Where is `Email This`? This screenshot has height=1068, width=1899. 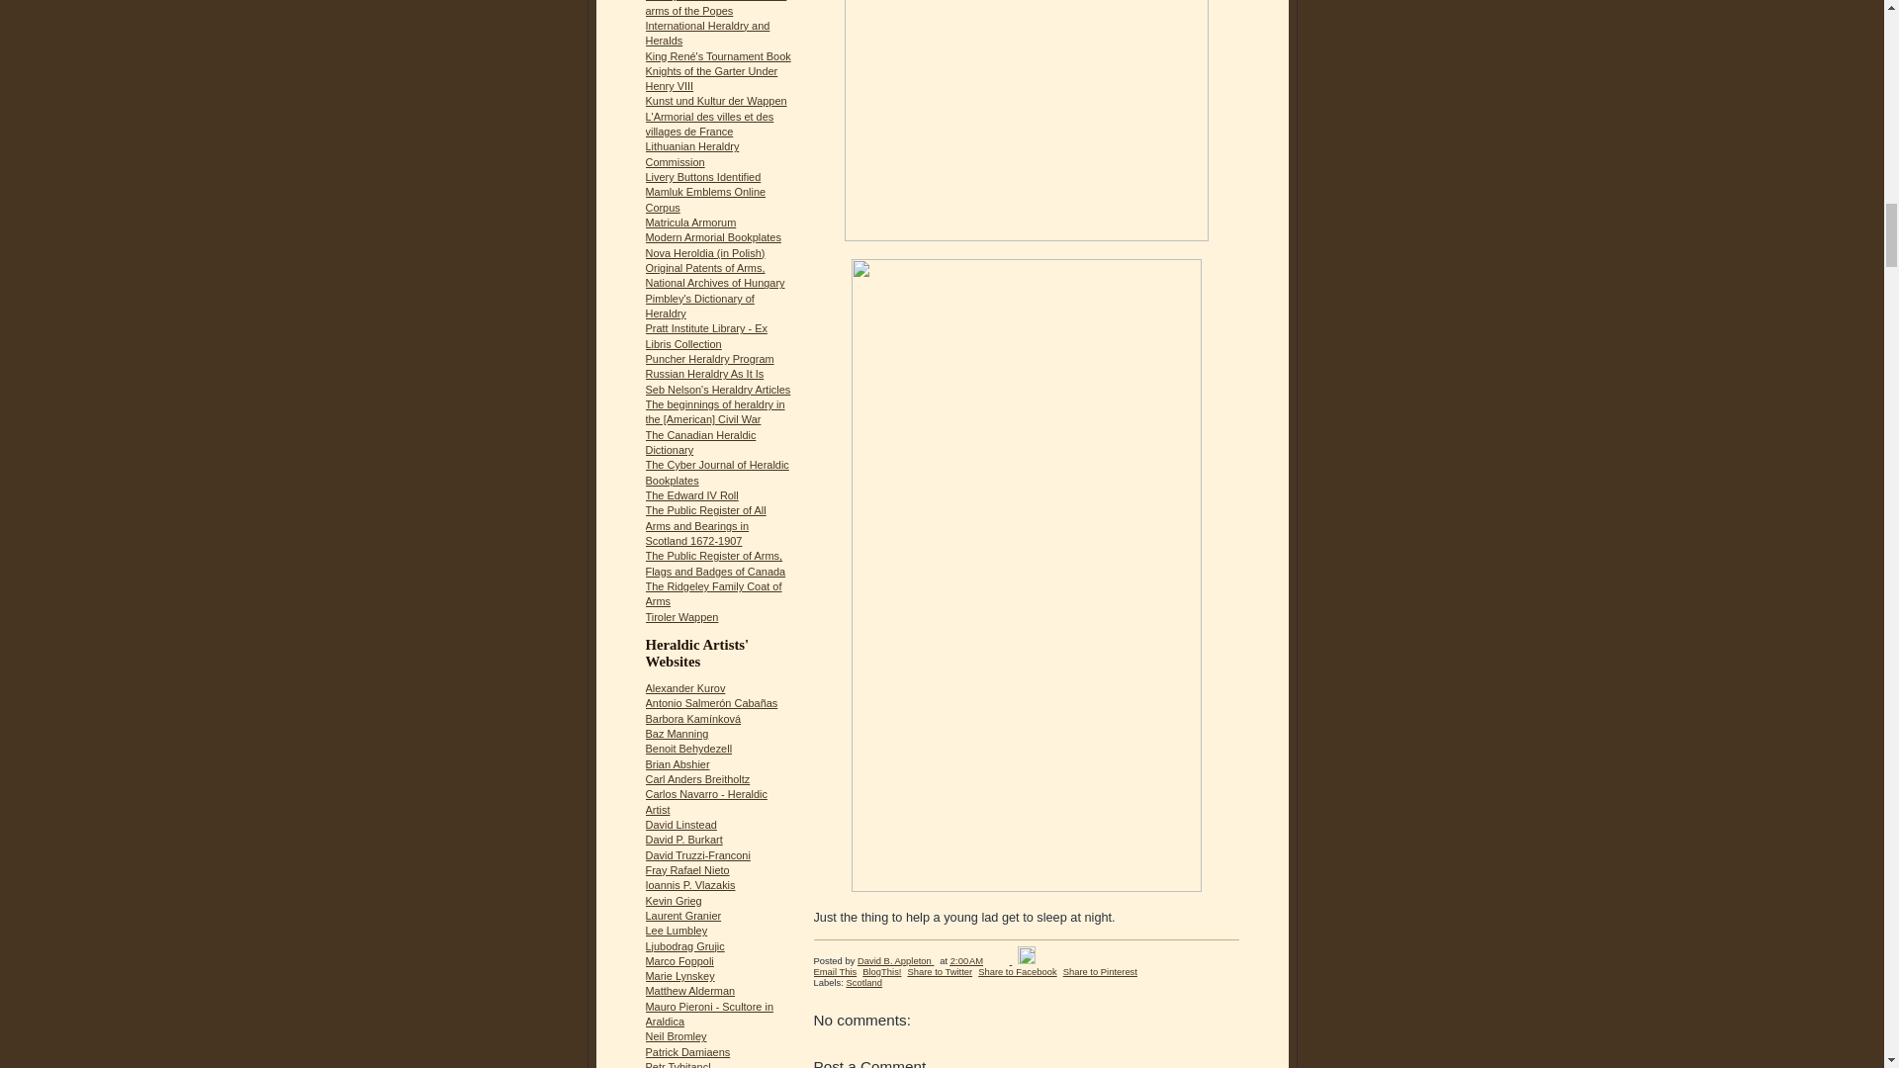
Email This is located at coordinates (834, 971).